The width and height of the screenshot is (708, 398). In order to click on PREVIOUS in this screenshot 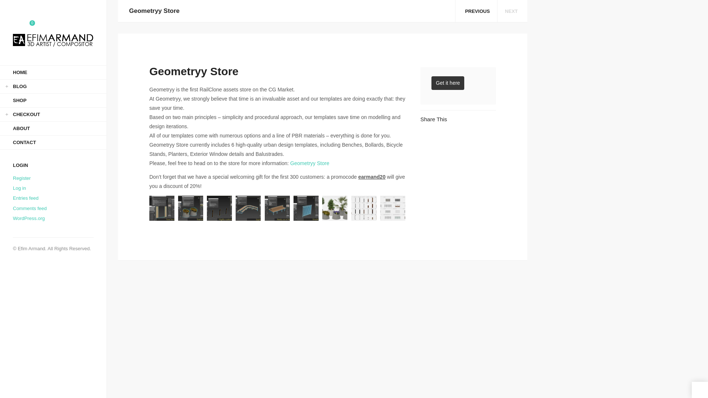, I will do `click(476, 11)`.